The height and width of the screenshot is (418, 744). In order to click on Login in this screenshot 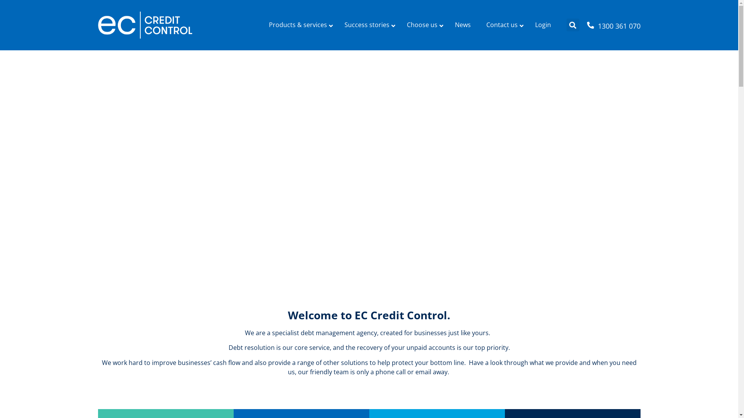, I will do `click(542, 25)`.